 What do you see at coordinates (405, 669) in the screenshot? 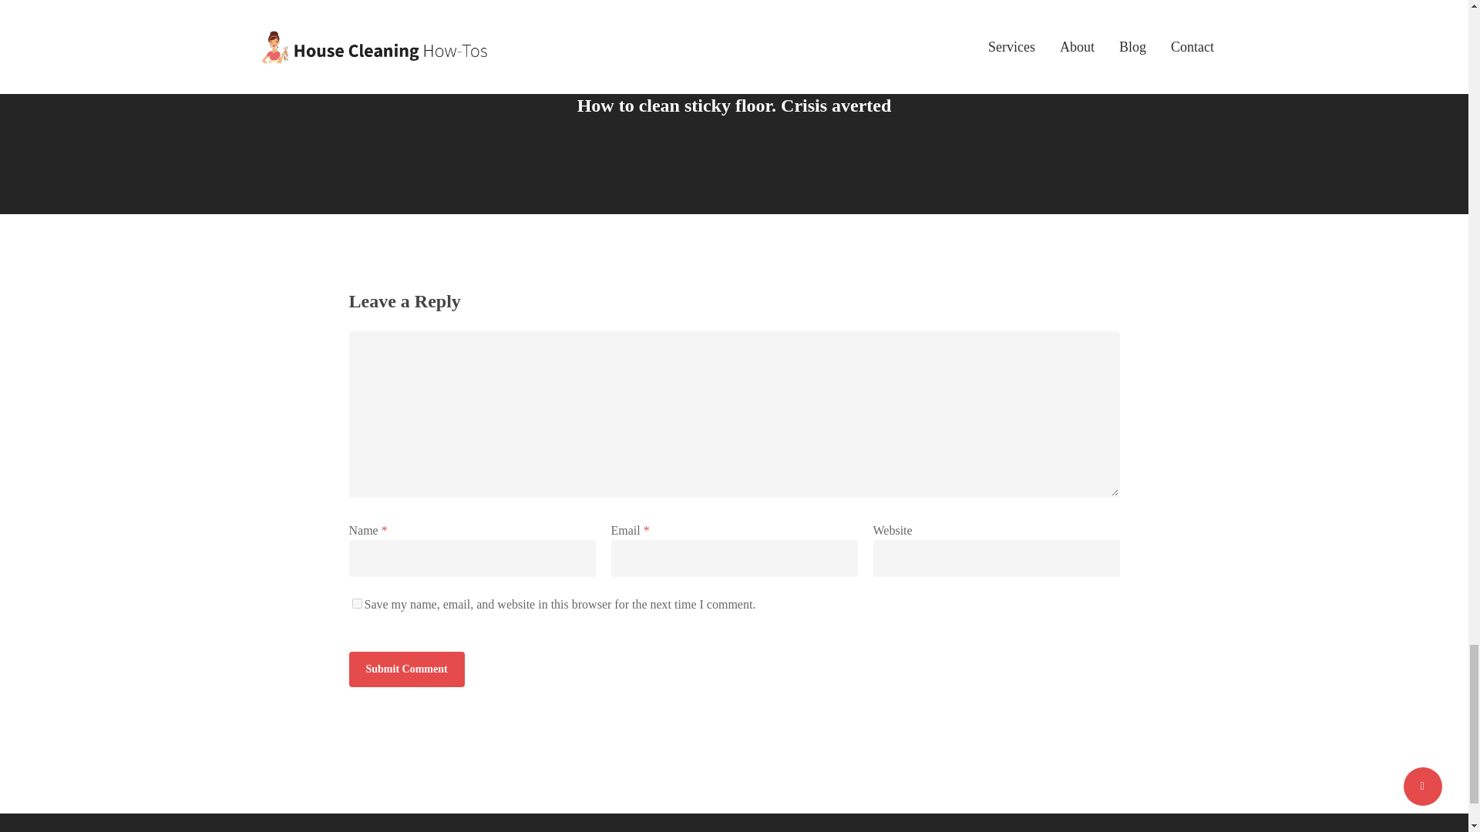
I see `Submit Comment` at bounding box center [405, 669].